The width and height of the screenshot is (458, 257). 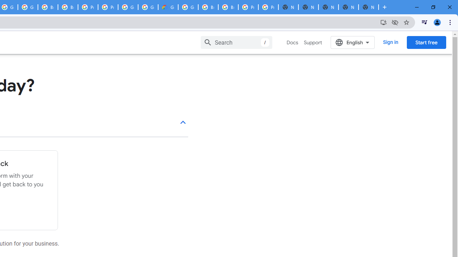 I want to click on Browse Chrome as a guest - Computer - Google Chrome Help, so click(x=68, y=7).